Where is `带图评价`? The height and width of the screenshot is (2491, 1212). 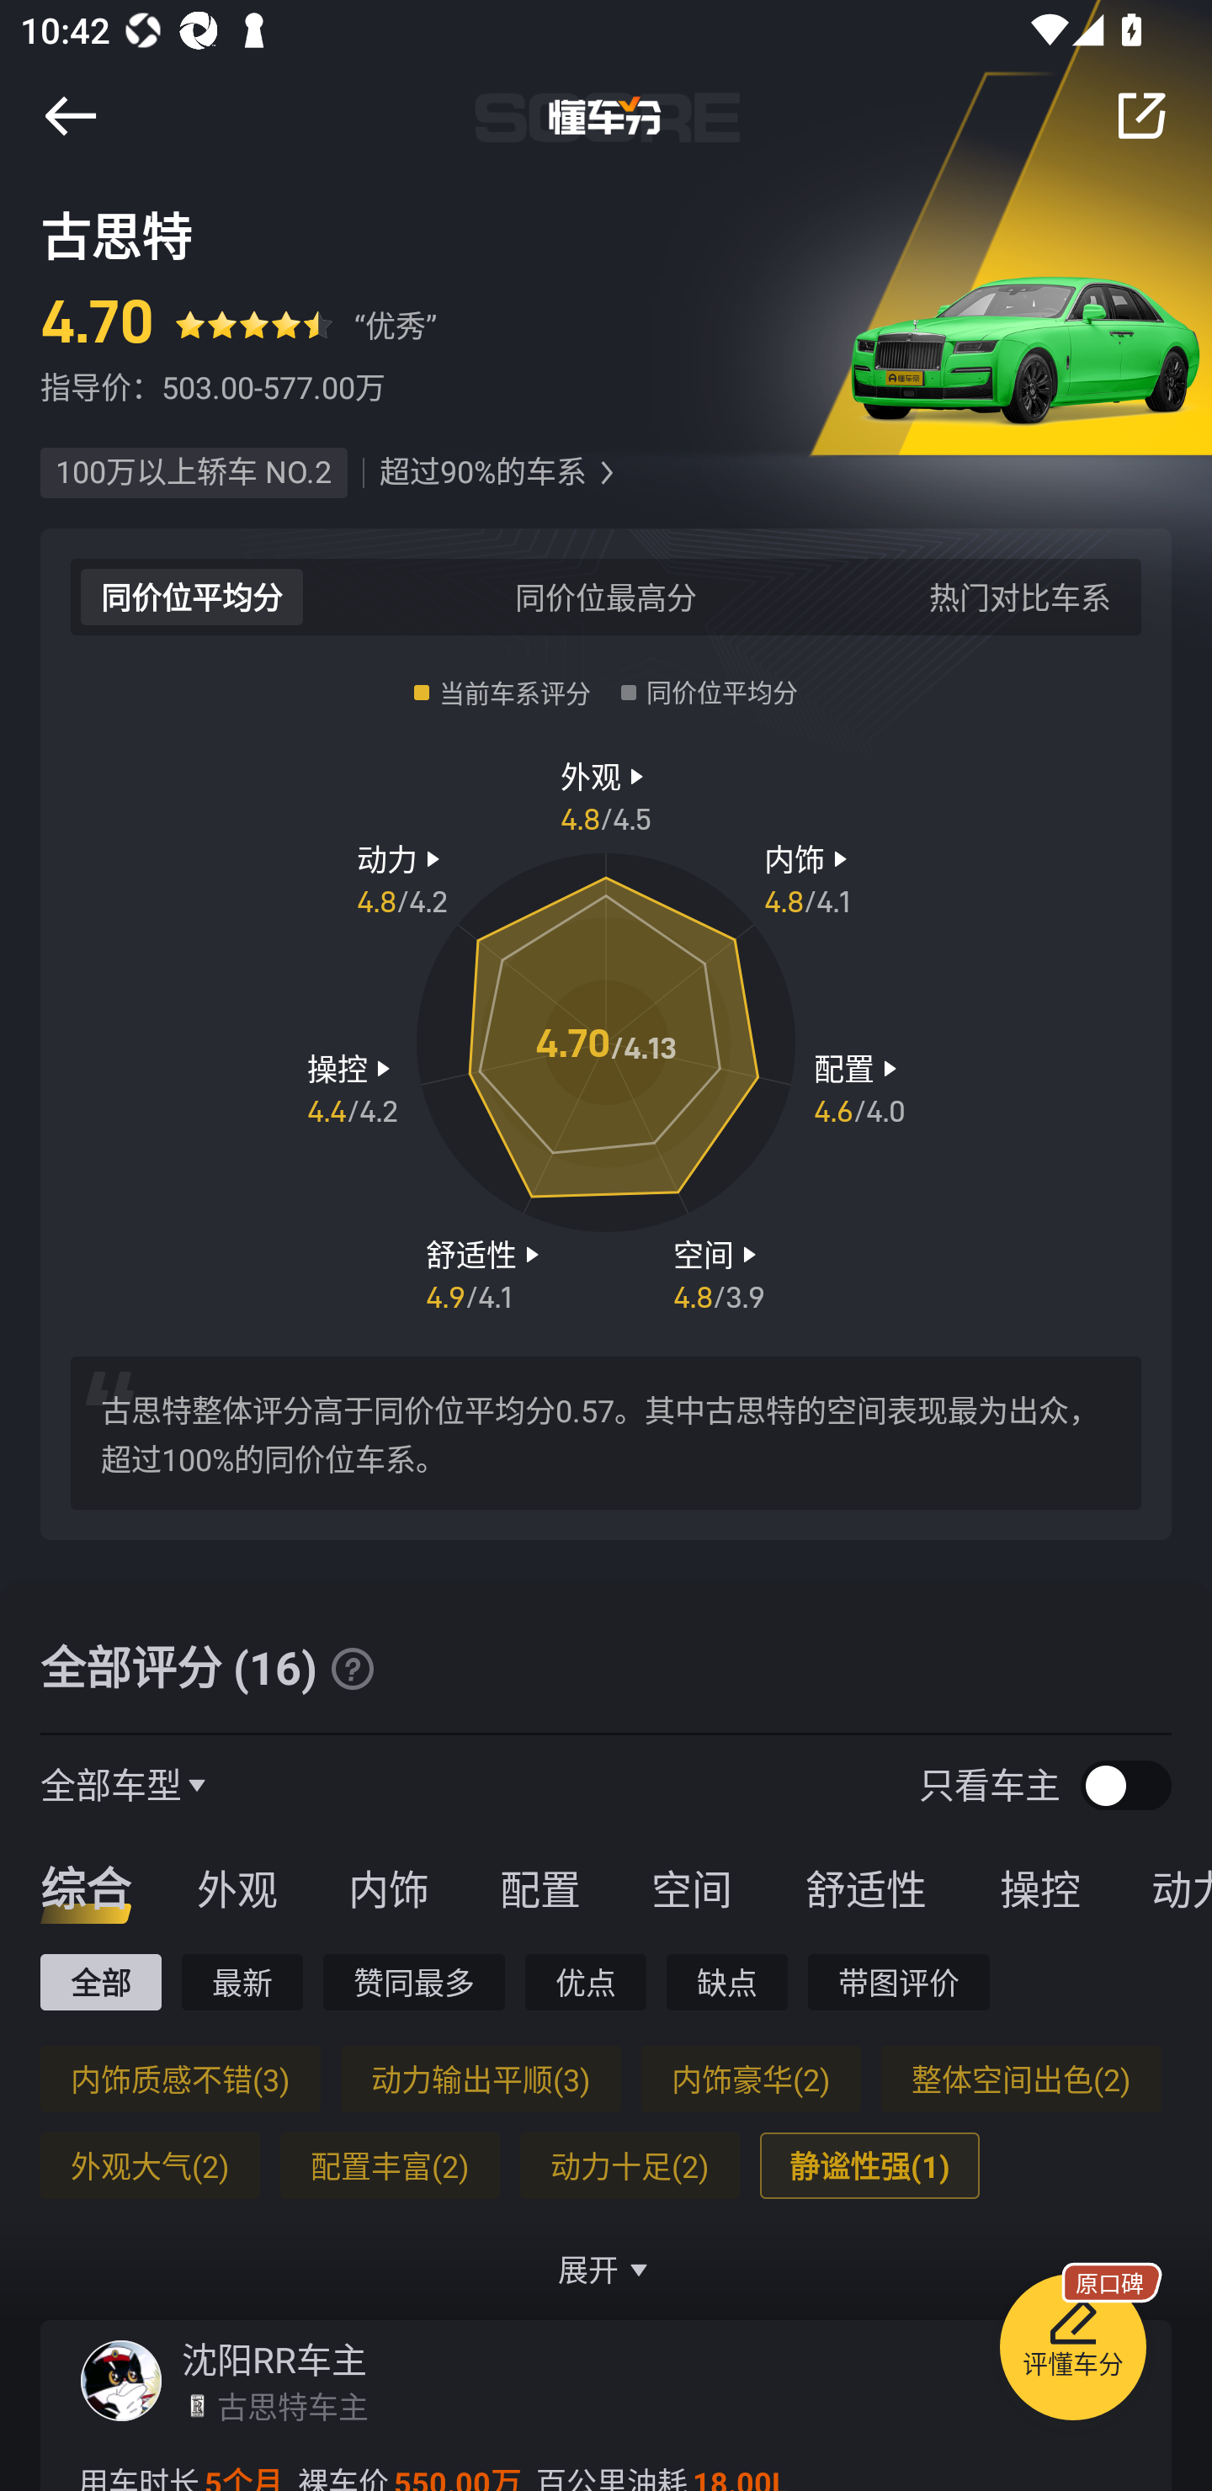 带图评价 is located at coordinates (899, 1981).